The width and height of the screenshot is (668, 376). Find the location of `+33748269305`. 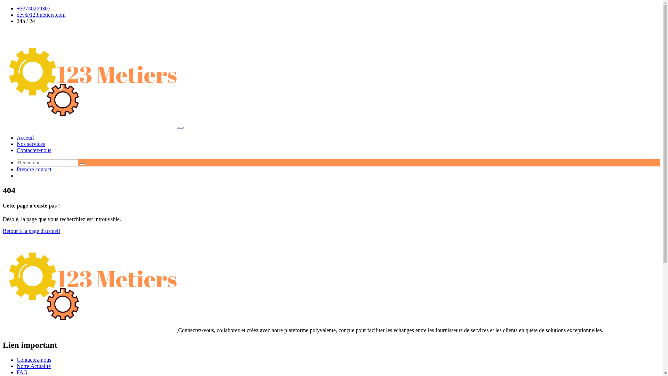

+33748269305 is located at coordinates (33, 8).